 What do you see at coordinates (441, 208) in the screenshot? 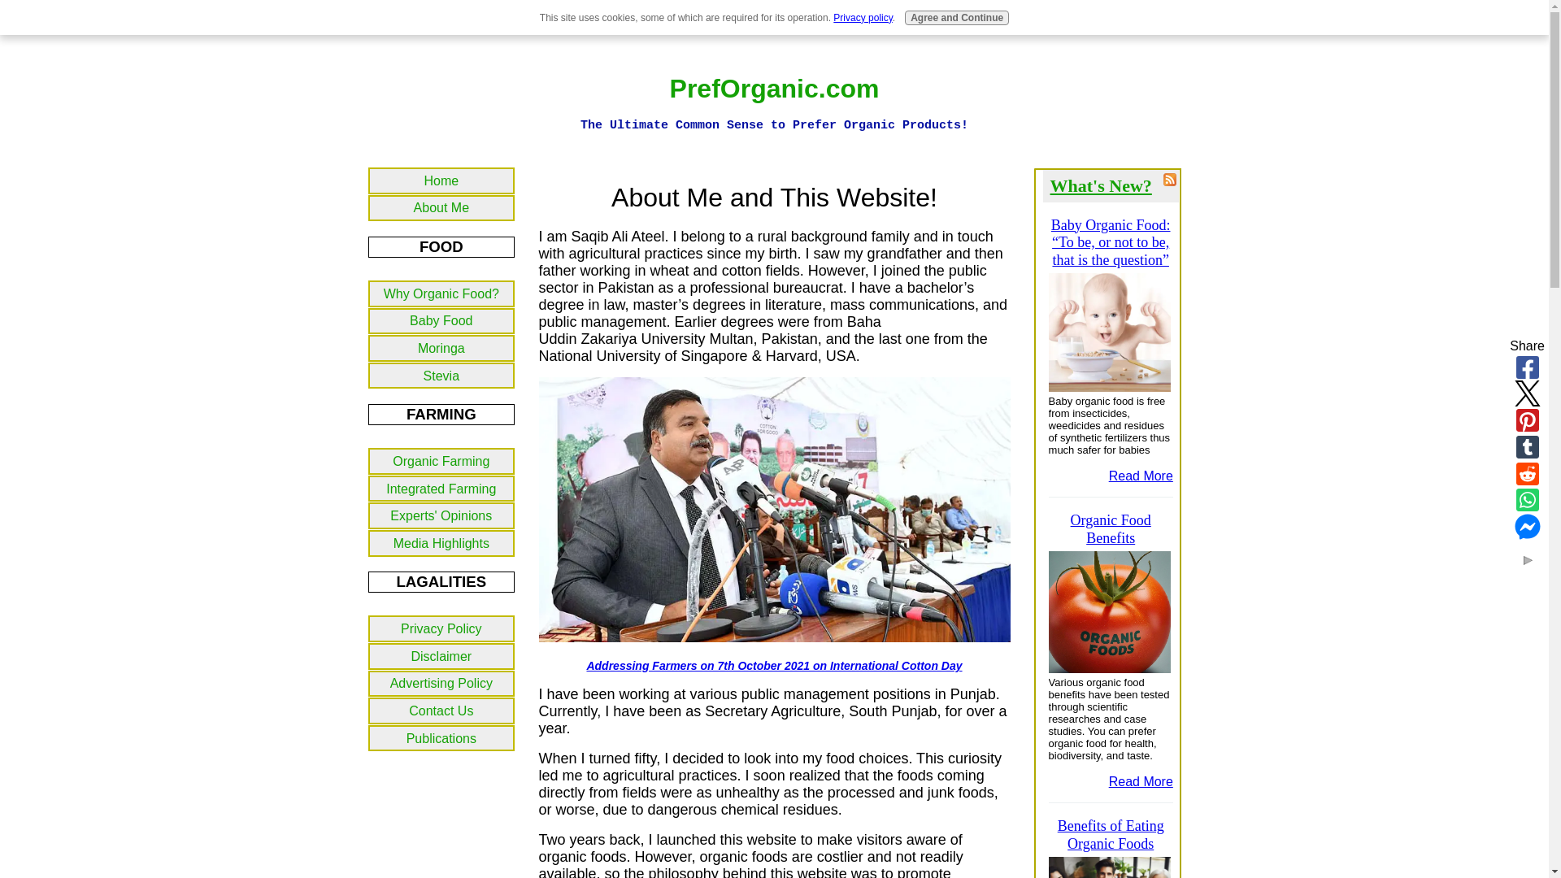
I see `About Me` at bounding box center [441, 208].